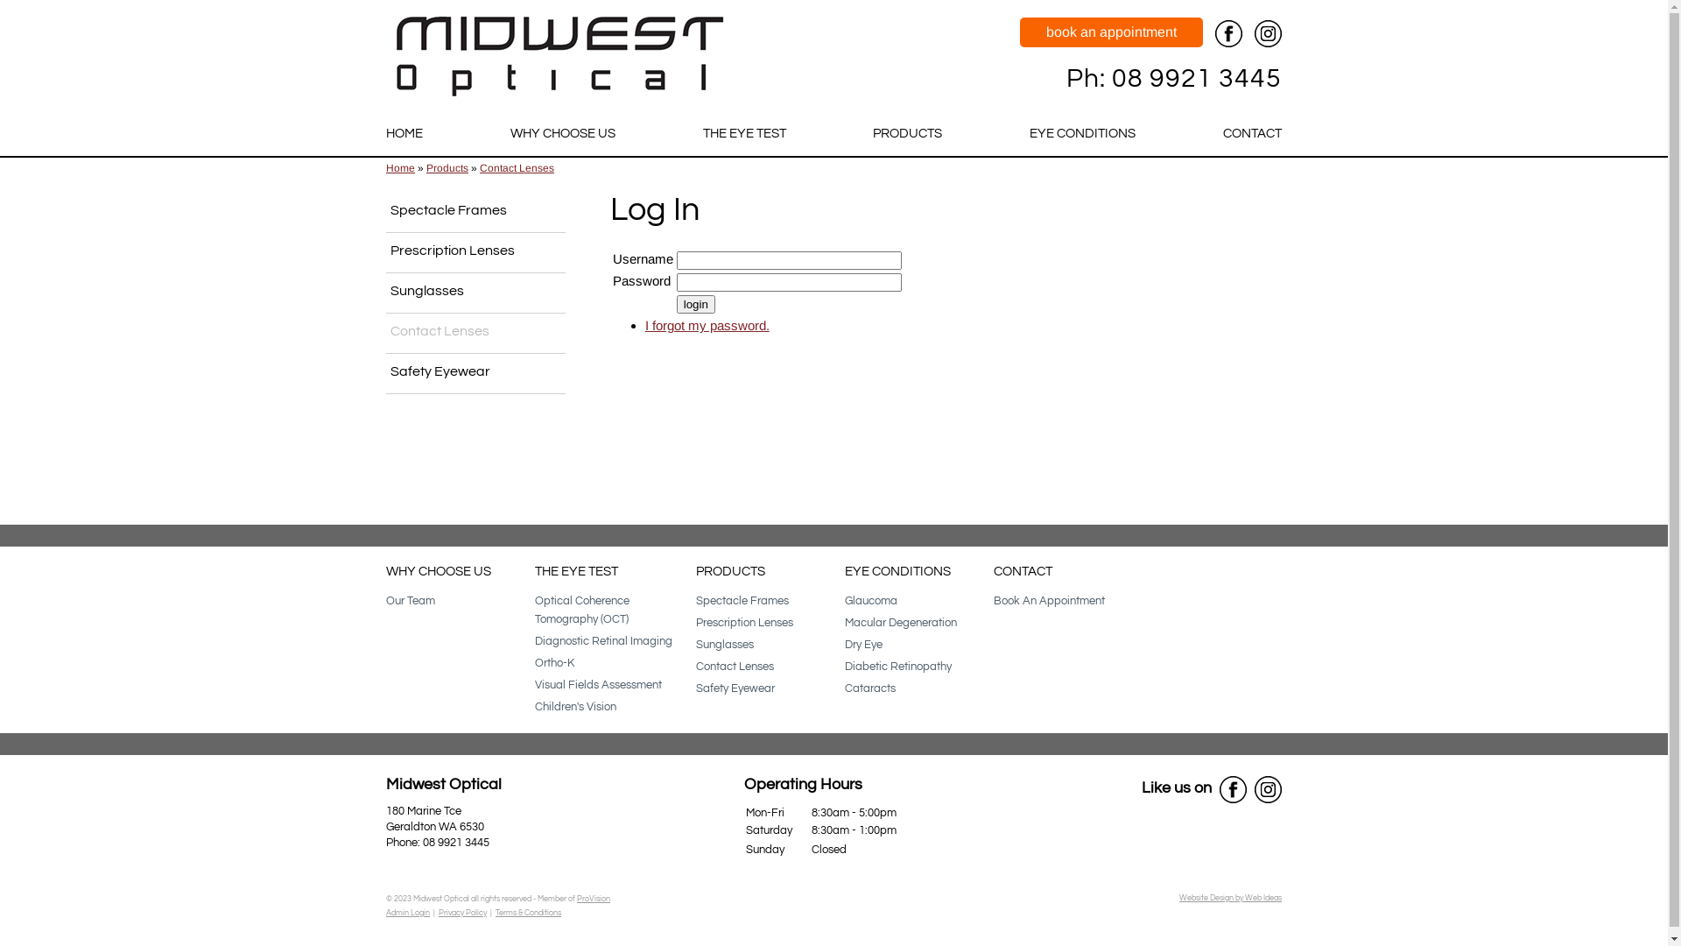  What do you see at coordinates (900, 623) in the screenshot?
I see `Macular Degeneration` at bounding box center [900, 623].